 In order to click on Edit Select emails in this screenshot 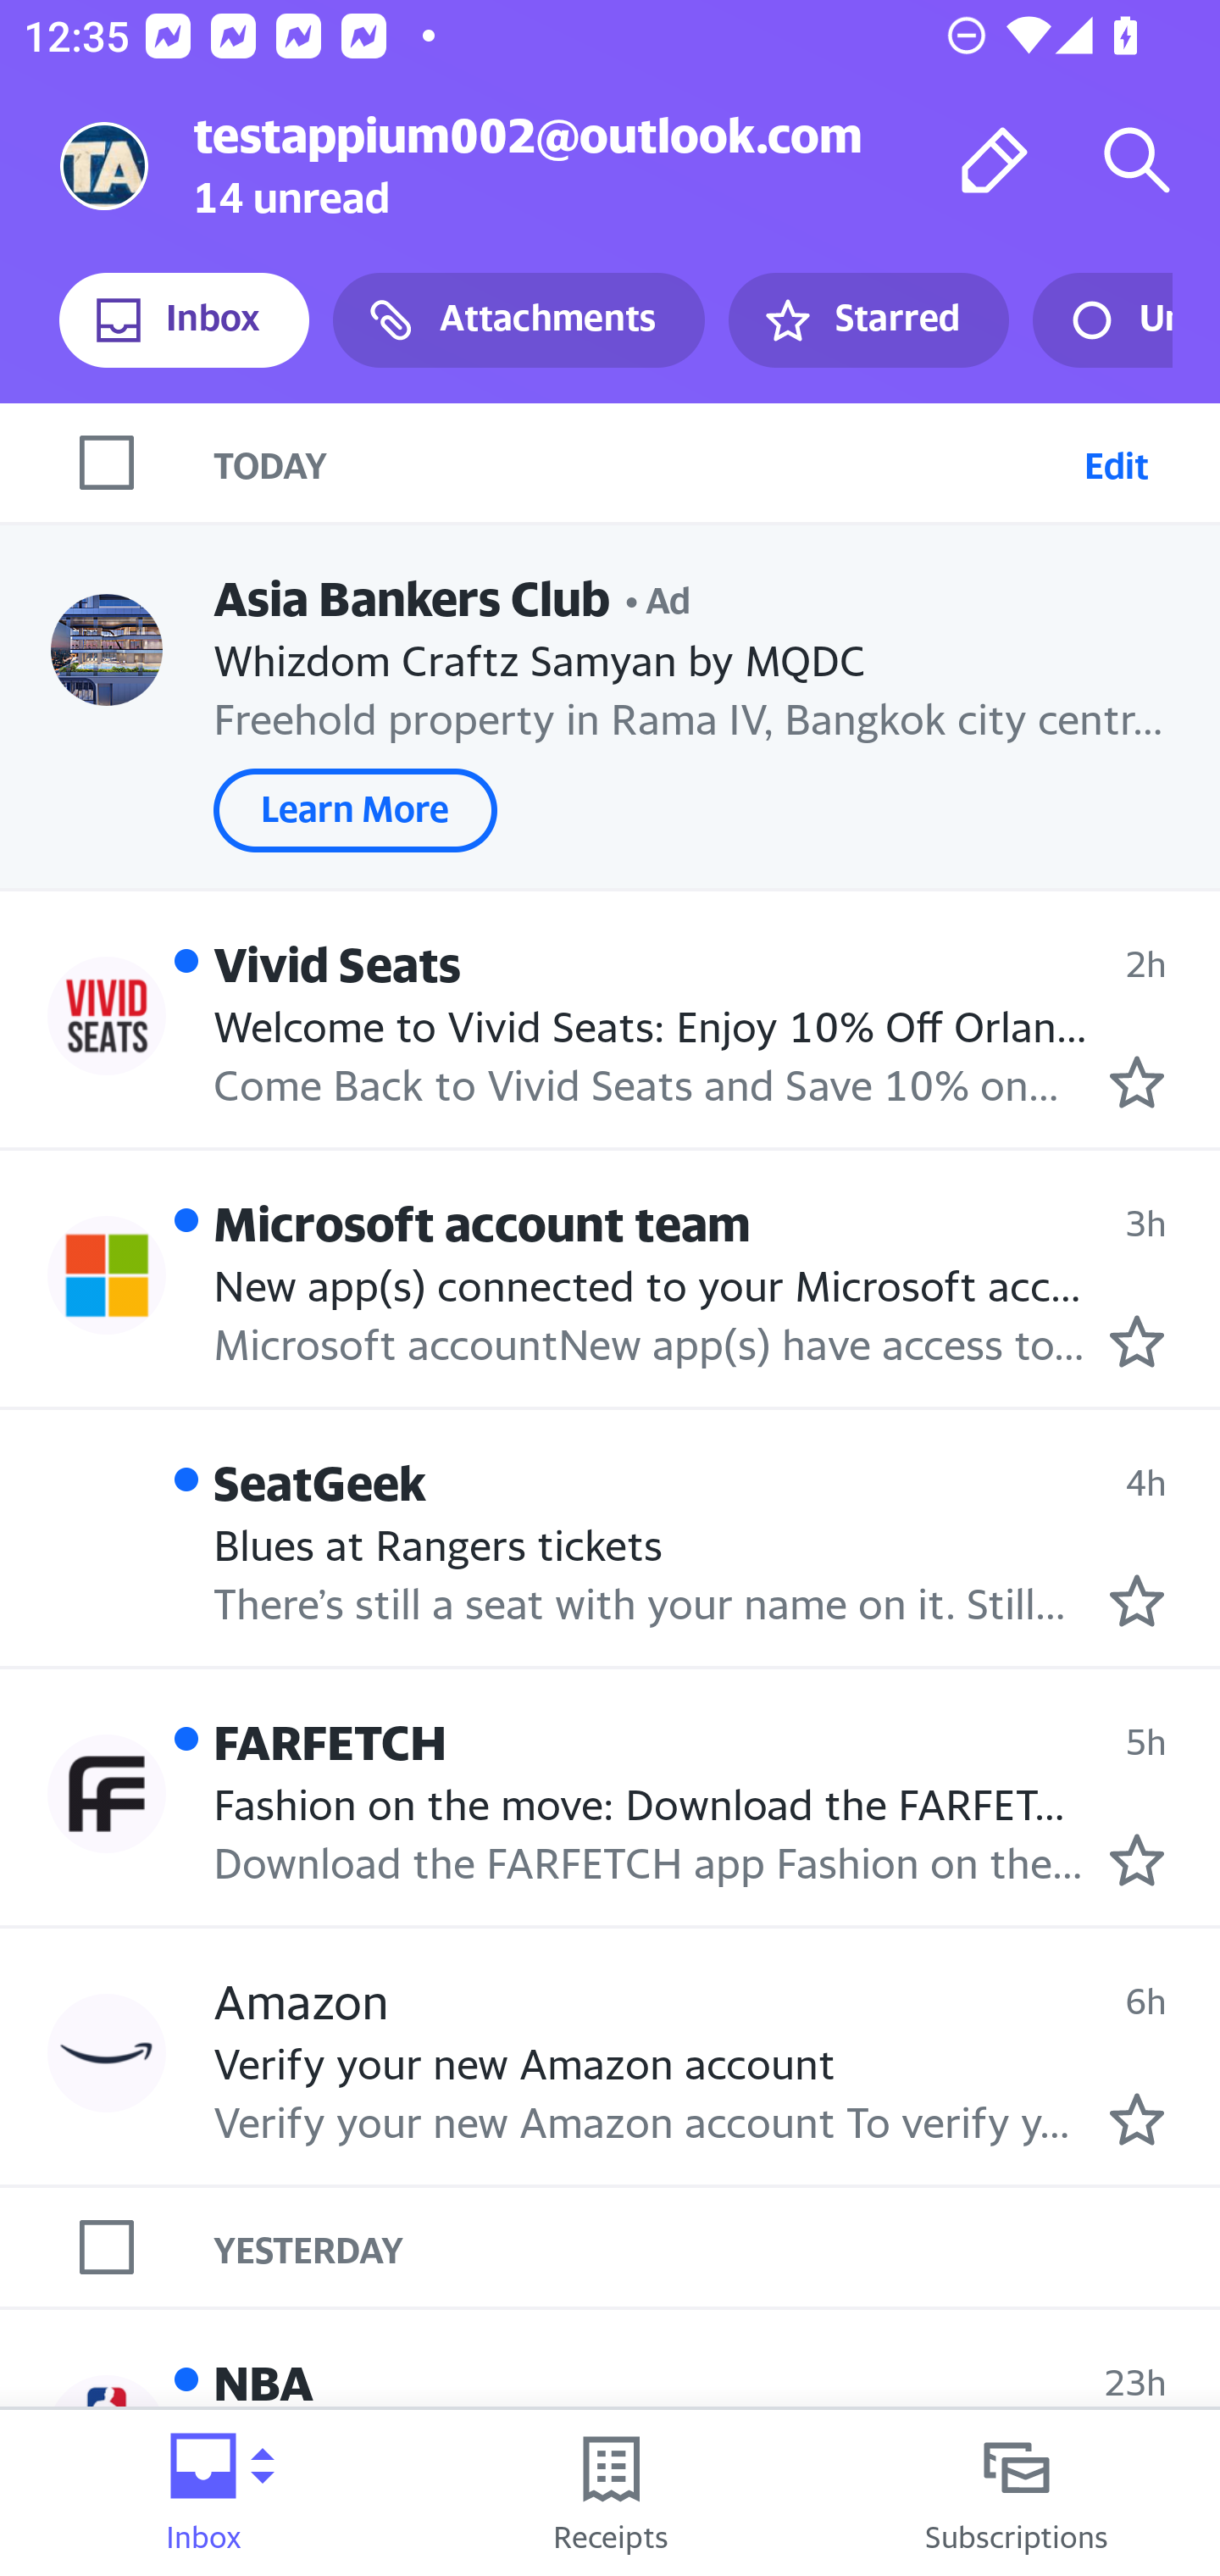, I will do `click(1116, 462)`.